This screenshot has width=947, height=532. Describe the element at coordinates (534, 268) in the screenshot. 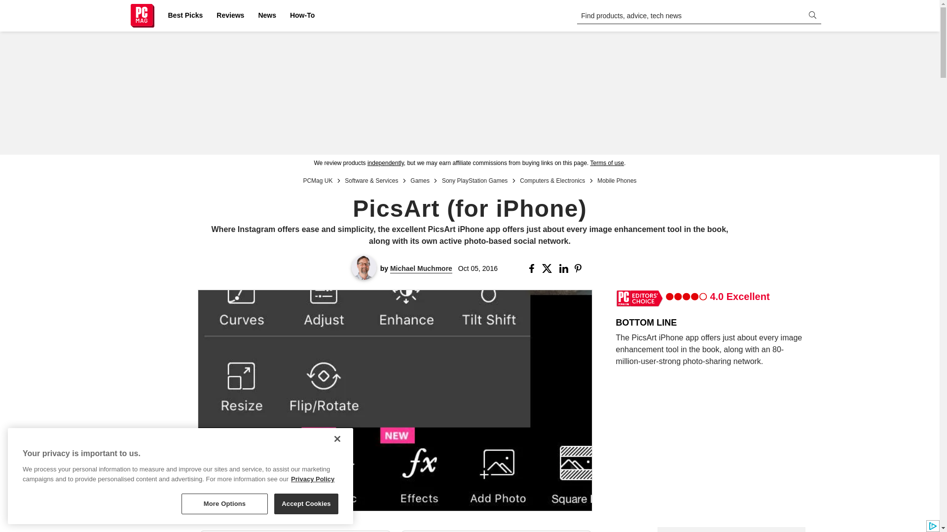

I see `Share this Story on Facebook` at that location.